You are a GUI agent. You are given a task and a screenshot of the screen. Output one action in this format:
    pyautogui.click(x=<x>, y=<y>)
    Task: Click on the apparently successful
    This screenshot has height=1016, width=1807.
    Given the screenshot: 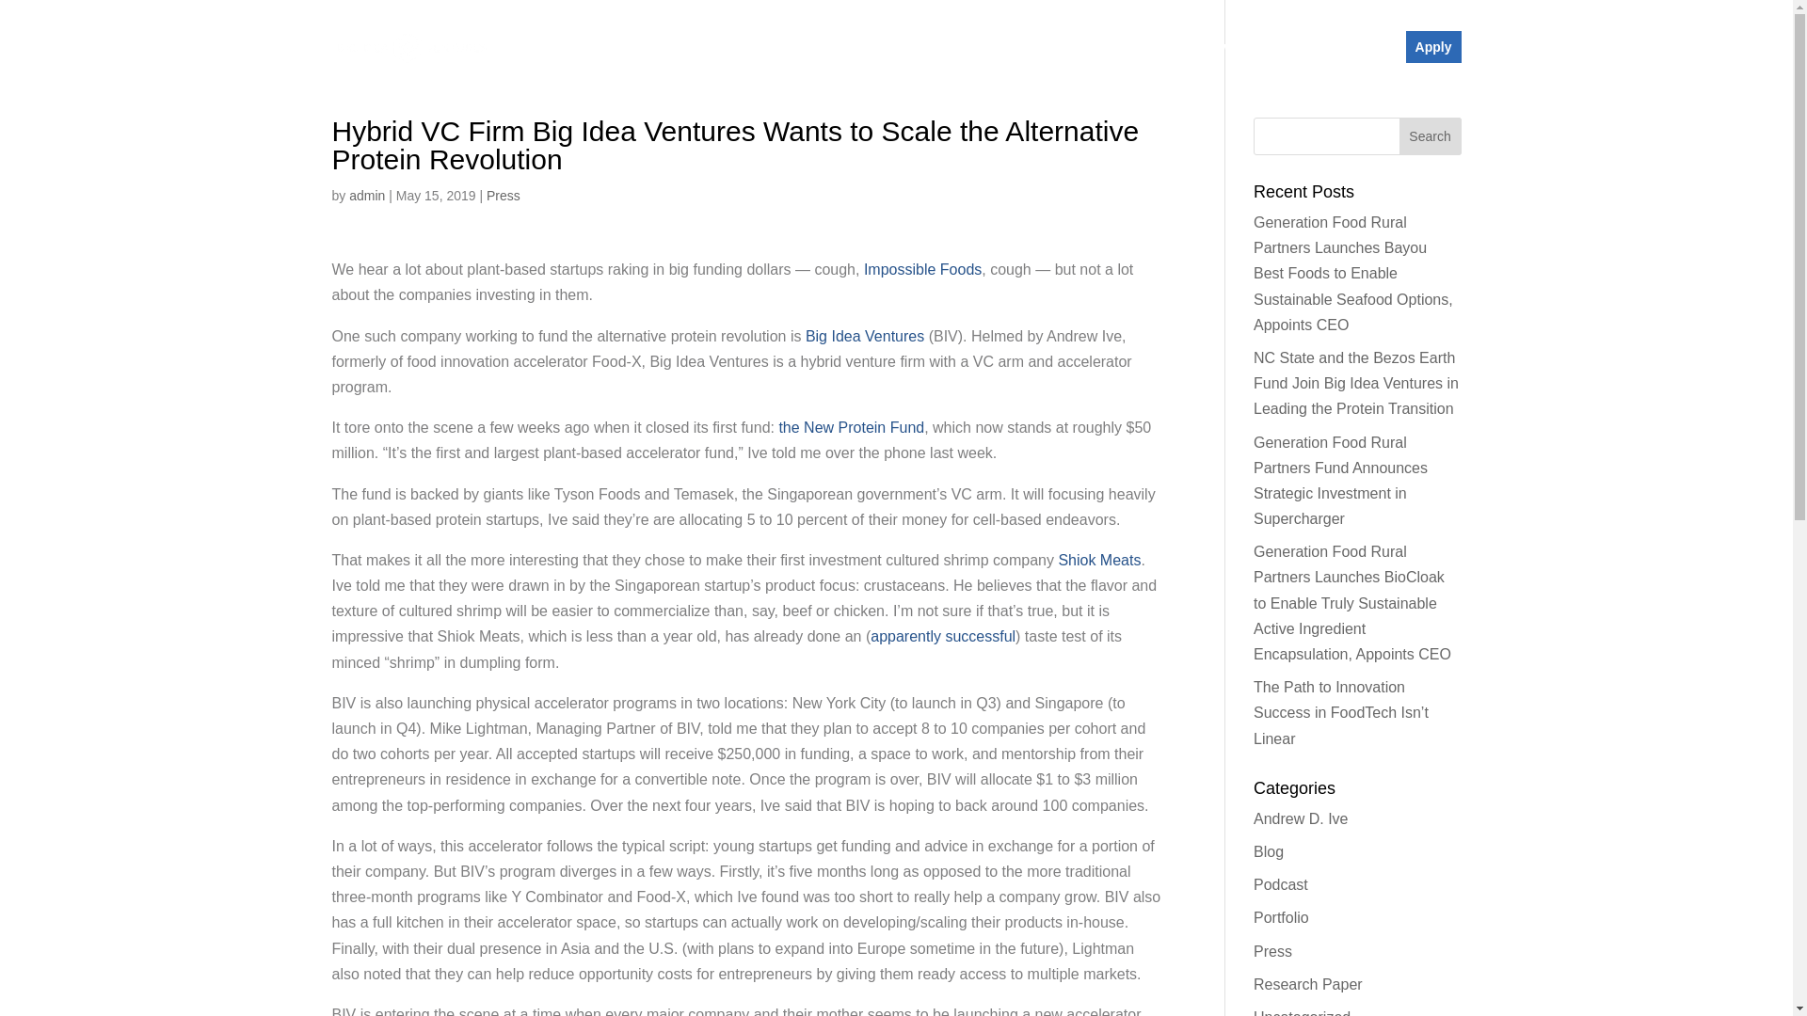 What is the action you would take?
    pyautogui.click(x=943, y=636)
    